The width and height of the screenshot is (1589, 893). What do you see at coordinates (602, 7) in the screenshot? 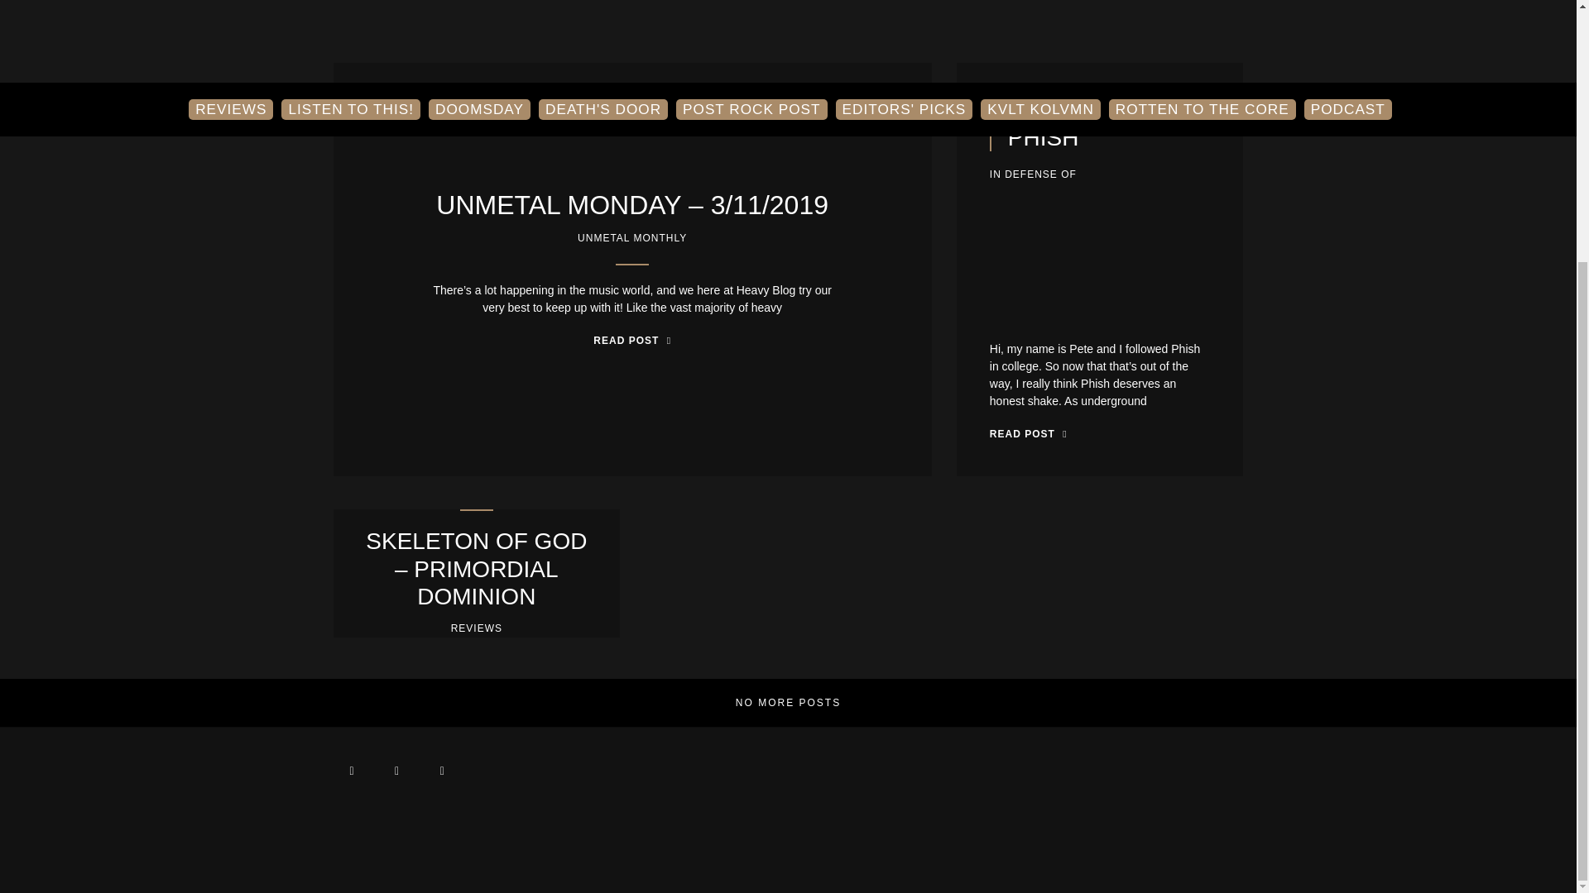
I see `DEATH'S DOOR` at bounding box center [602, 7].